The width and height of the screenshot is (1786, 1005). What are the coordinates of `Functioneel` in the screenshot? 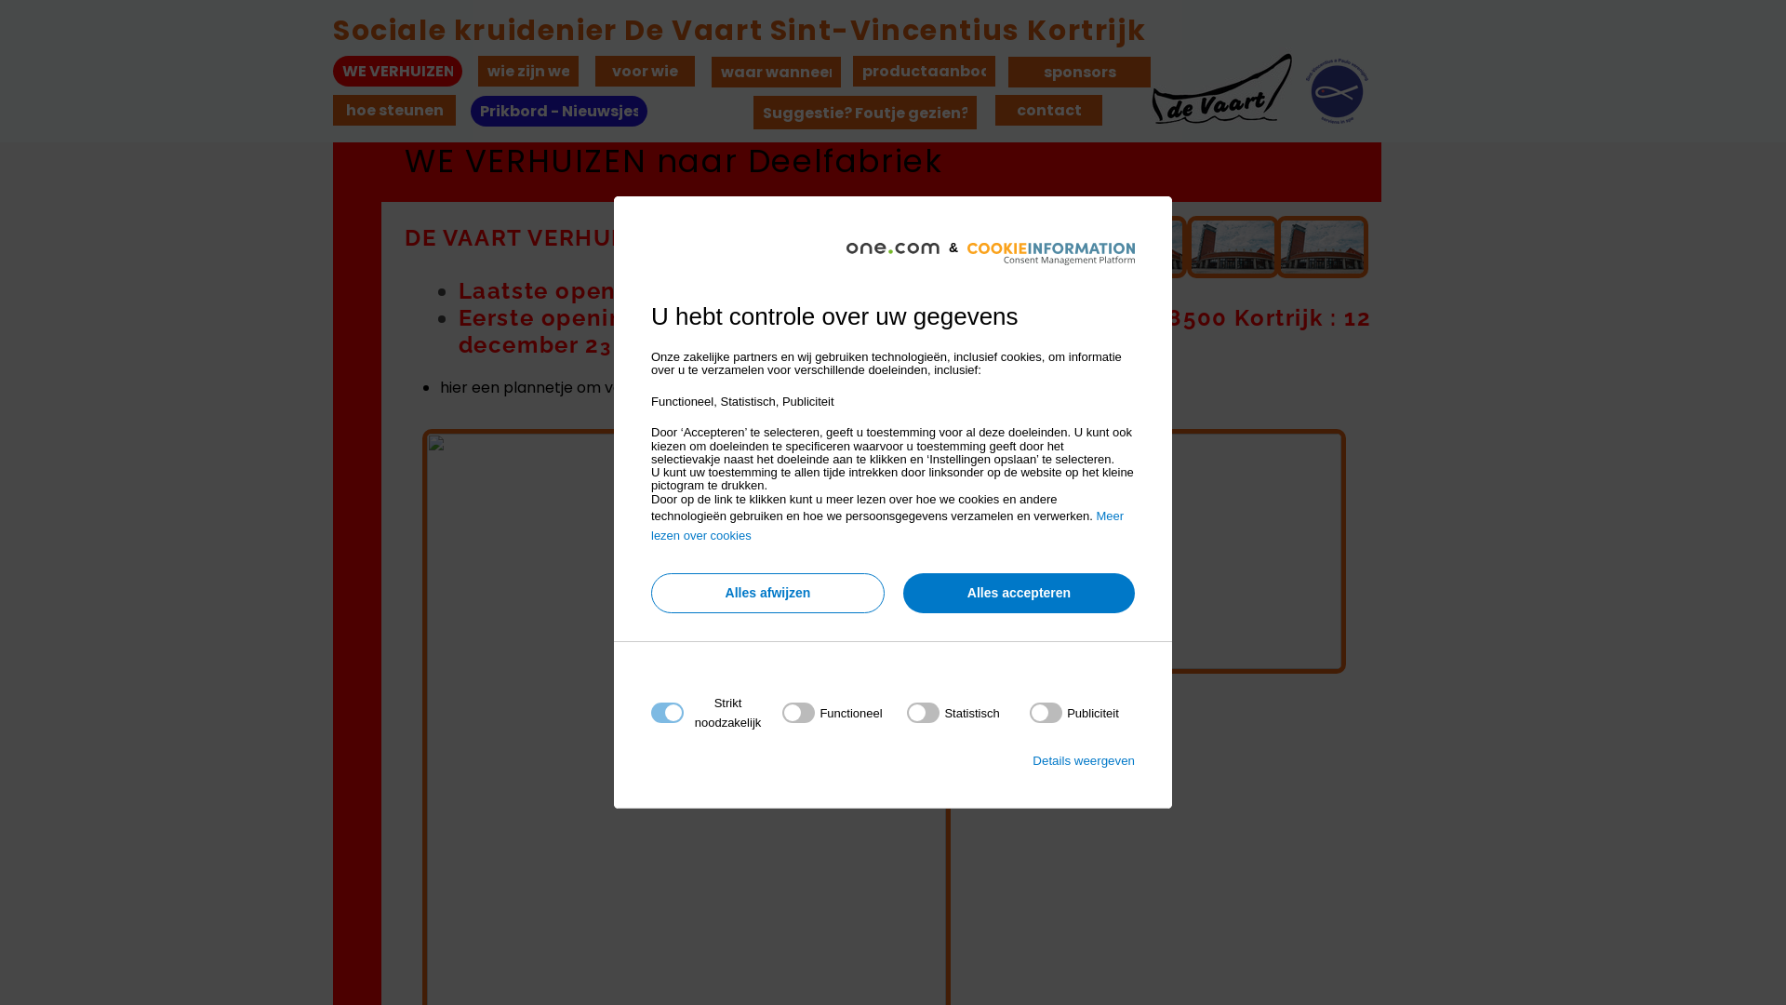 It's located at (887, 938).